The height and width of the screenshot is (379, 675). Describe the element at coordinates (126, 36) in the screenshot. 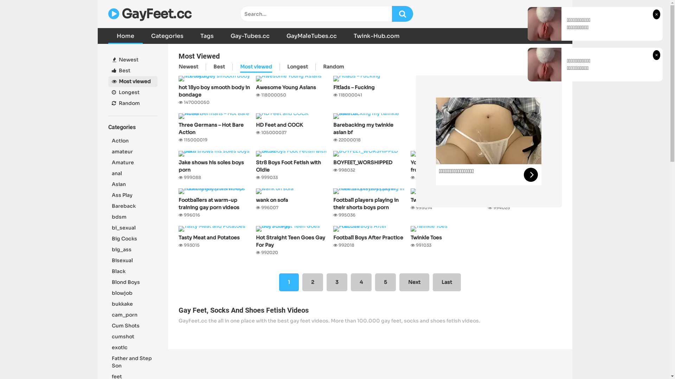

I see `Home` at that location.